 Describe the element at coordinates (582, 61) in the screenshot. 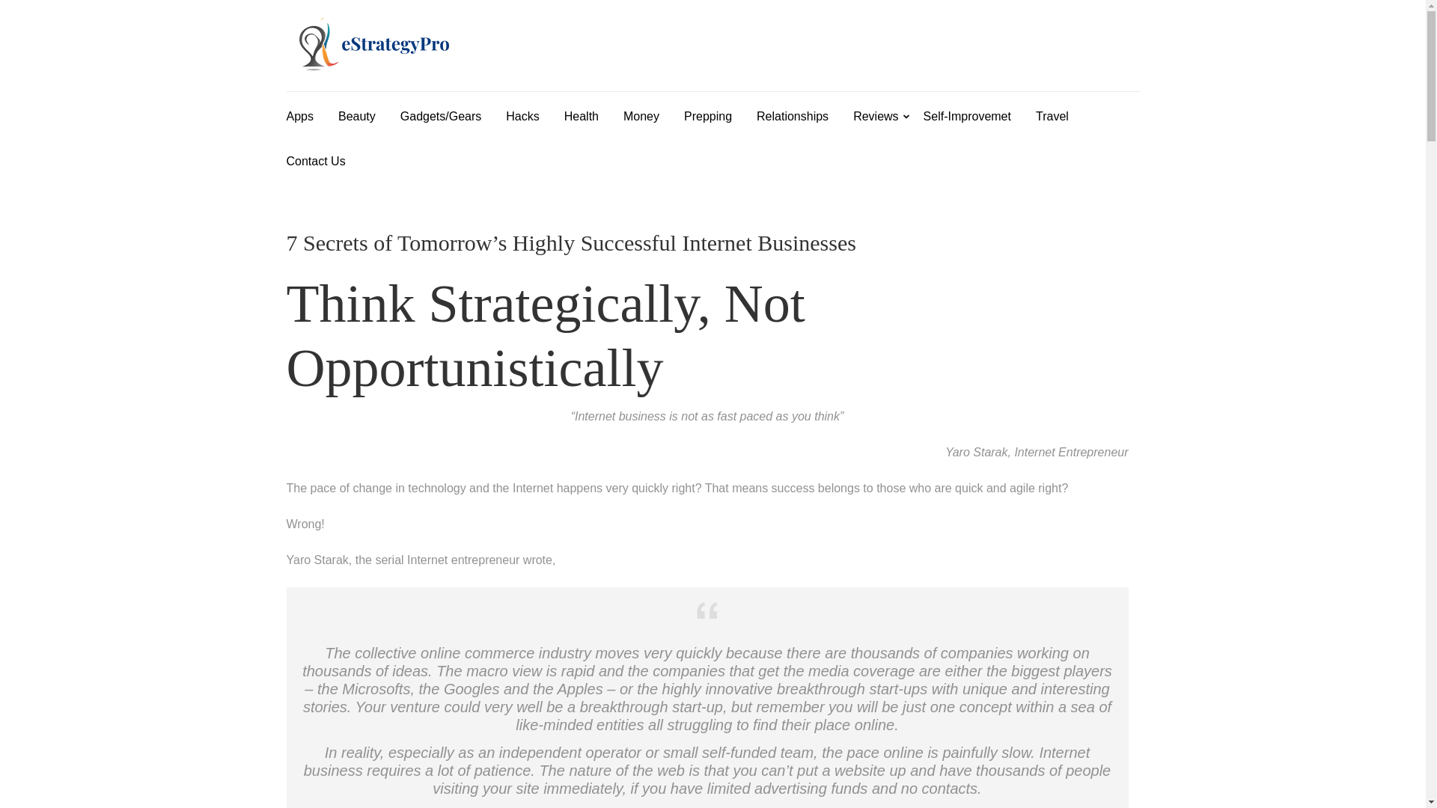

I see `ESTRATEGYPRO` at that location.